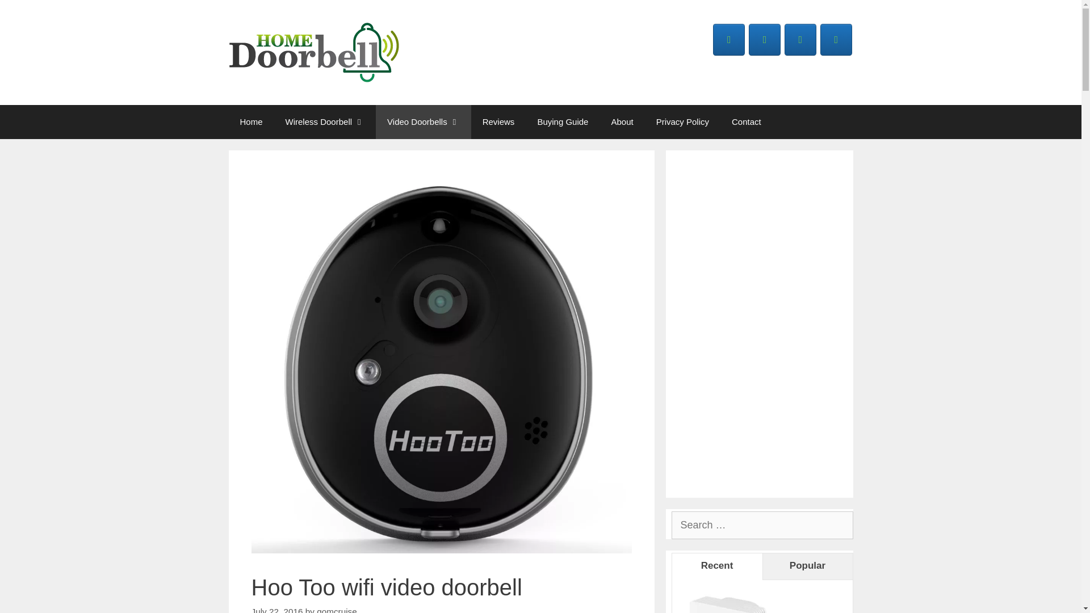 This screenshot has height=613, width=1090. What do you see at coordinates (325, 121) in the screenshot?
I see `Wireless Doorbell` at bounding box center [325, 121].